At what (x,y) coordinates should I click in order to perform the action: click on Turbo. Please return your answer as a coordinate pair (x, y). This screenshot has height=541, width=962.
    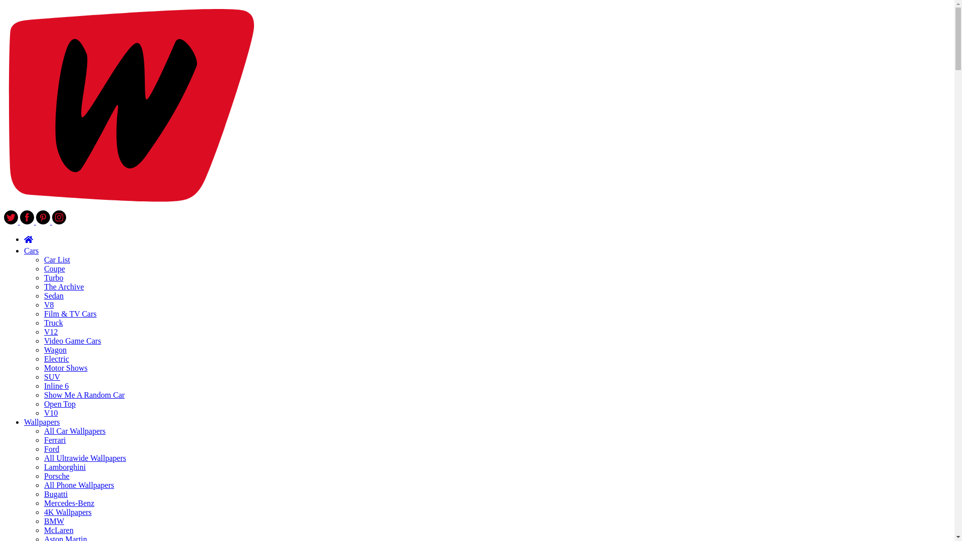
    Looking at the image, I should click on (54, 278).